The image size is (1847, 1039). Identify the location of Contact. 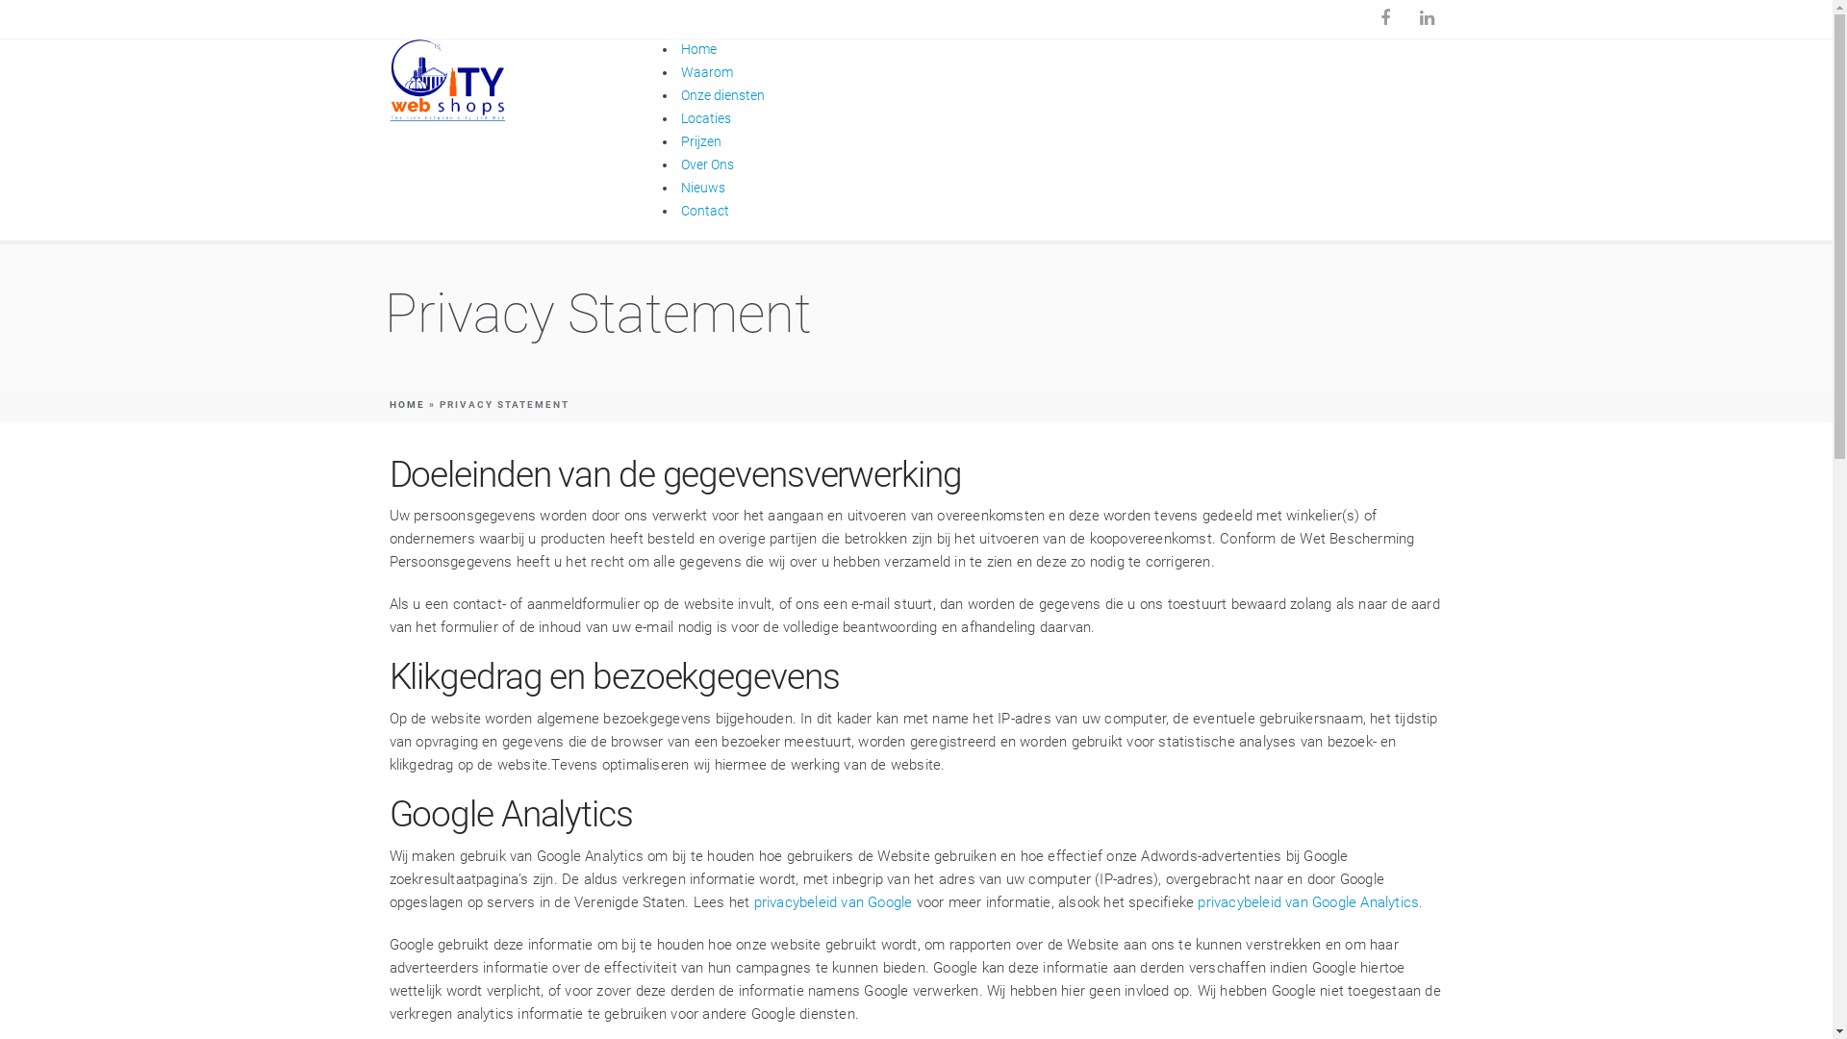
(705, 211).